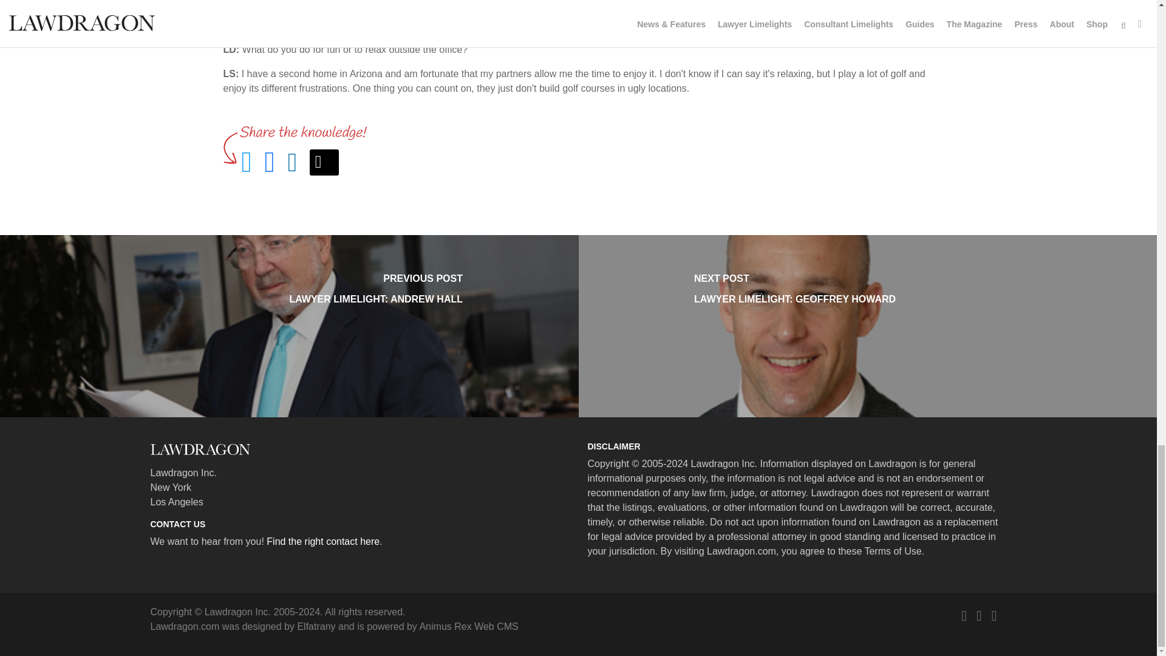  What do you see at coordinates (316, 626) in the screenshot?
I see `Elfatrany` at bounding box center [316, 626].